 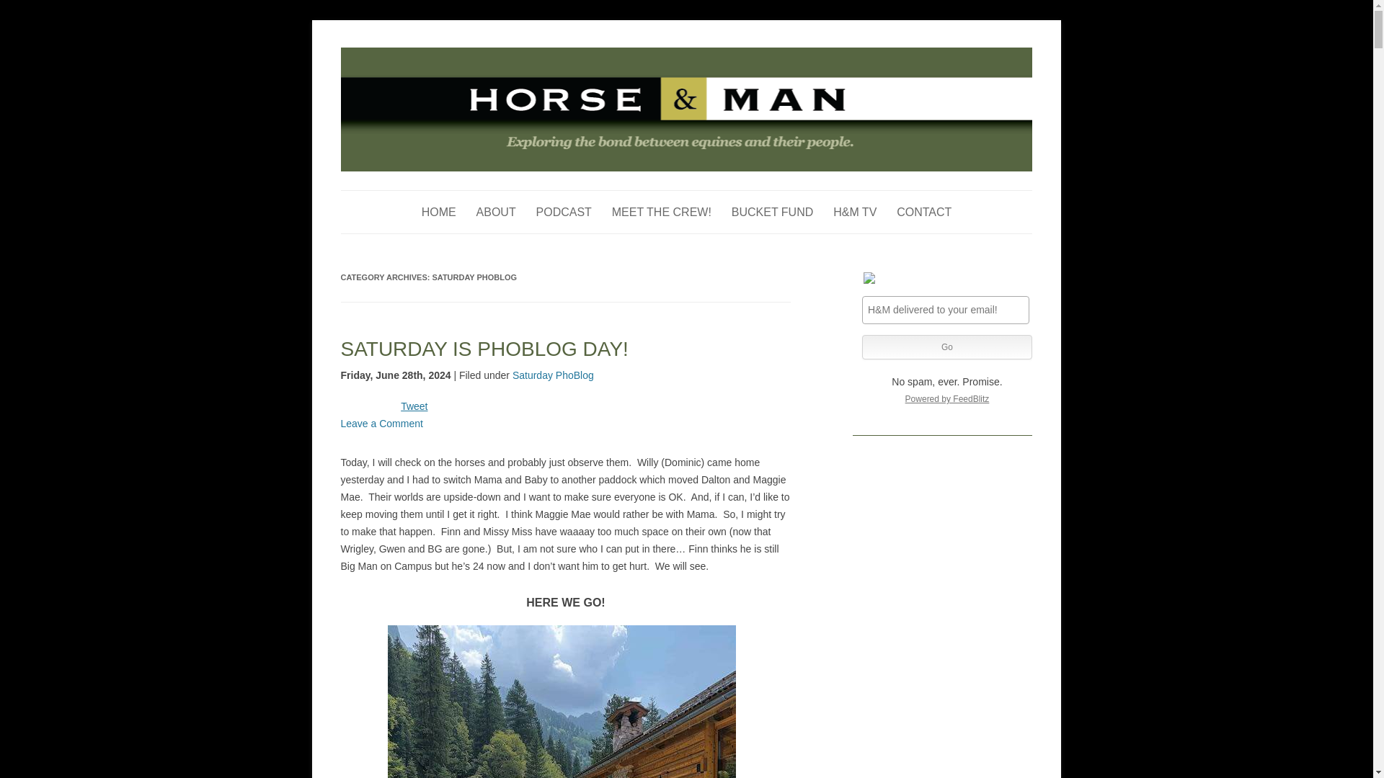 I want to click on Skip to content, so click(x=719, y=194).